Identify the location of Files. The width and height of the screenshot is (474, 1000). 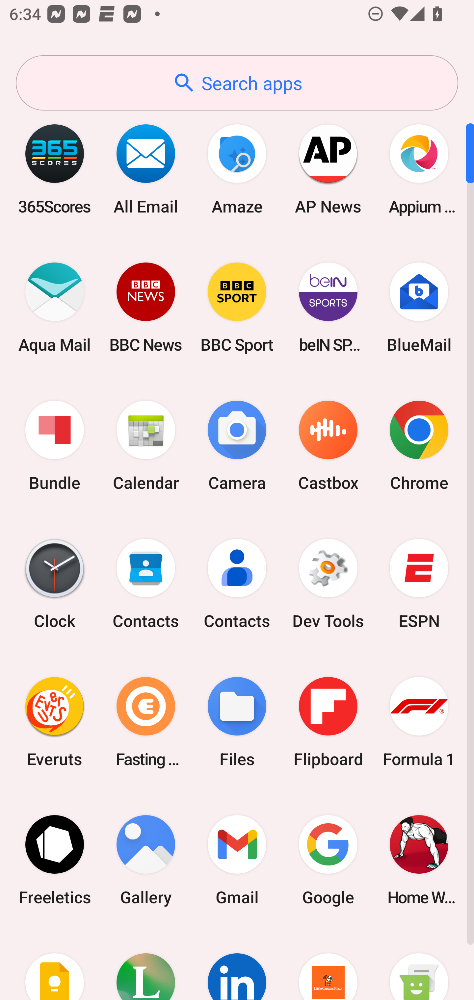
(237, 722).